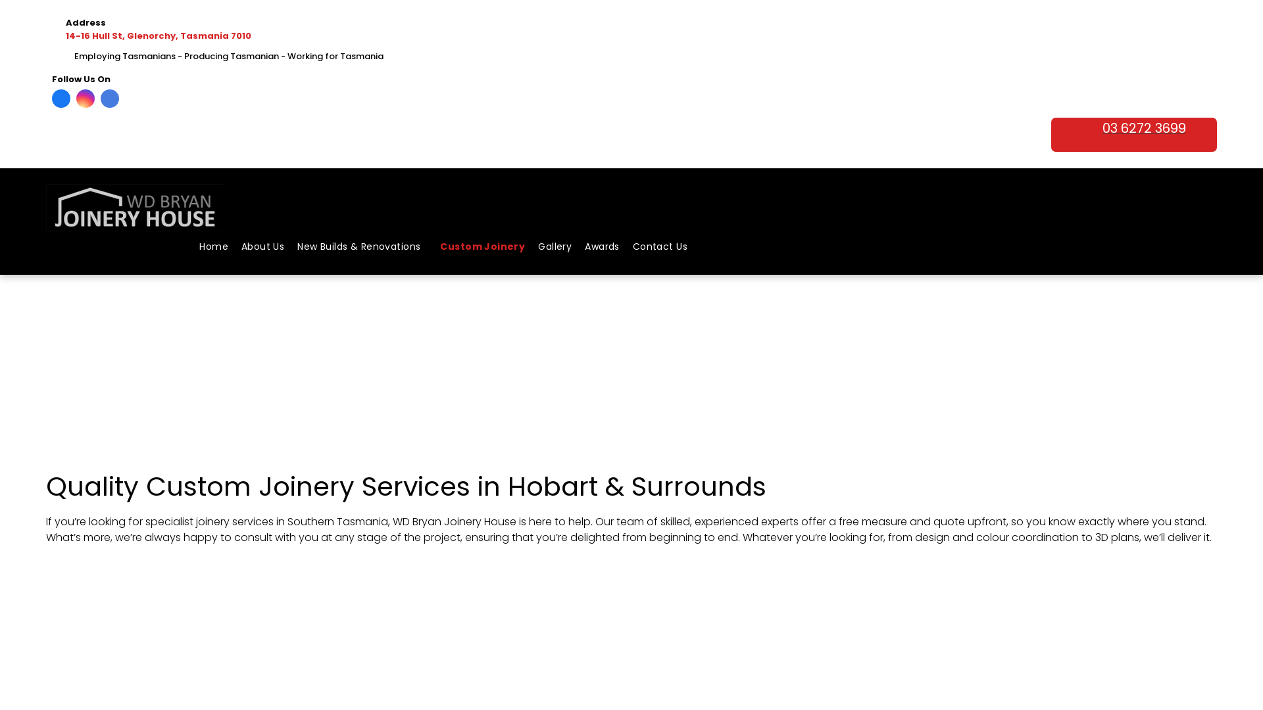 Image resolution: width=1263 pixels, height=710 pixels. Describe the element at coordinates (159, 35) in the screenshot. I see `14-16 Hull St, Glenorchy, Tasmania 7010` at that location.